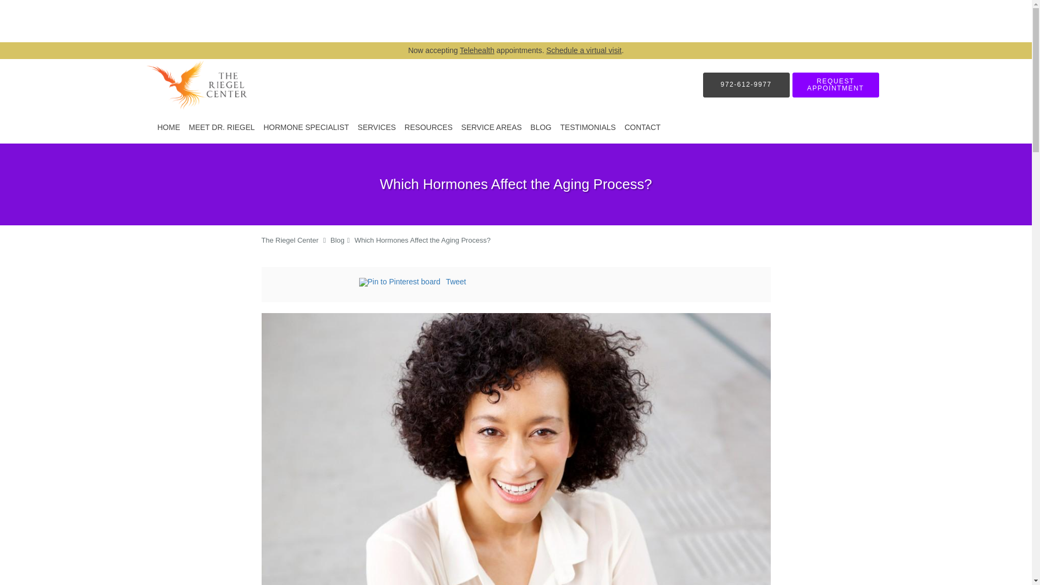  I want to click on MEET DR. RIEGEL, so click(221, 127).